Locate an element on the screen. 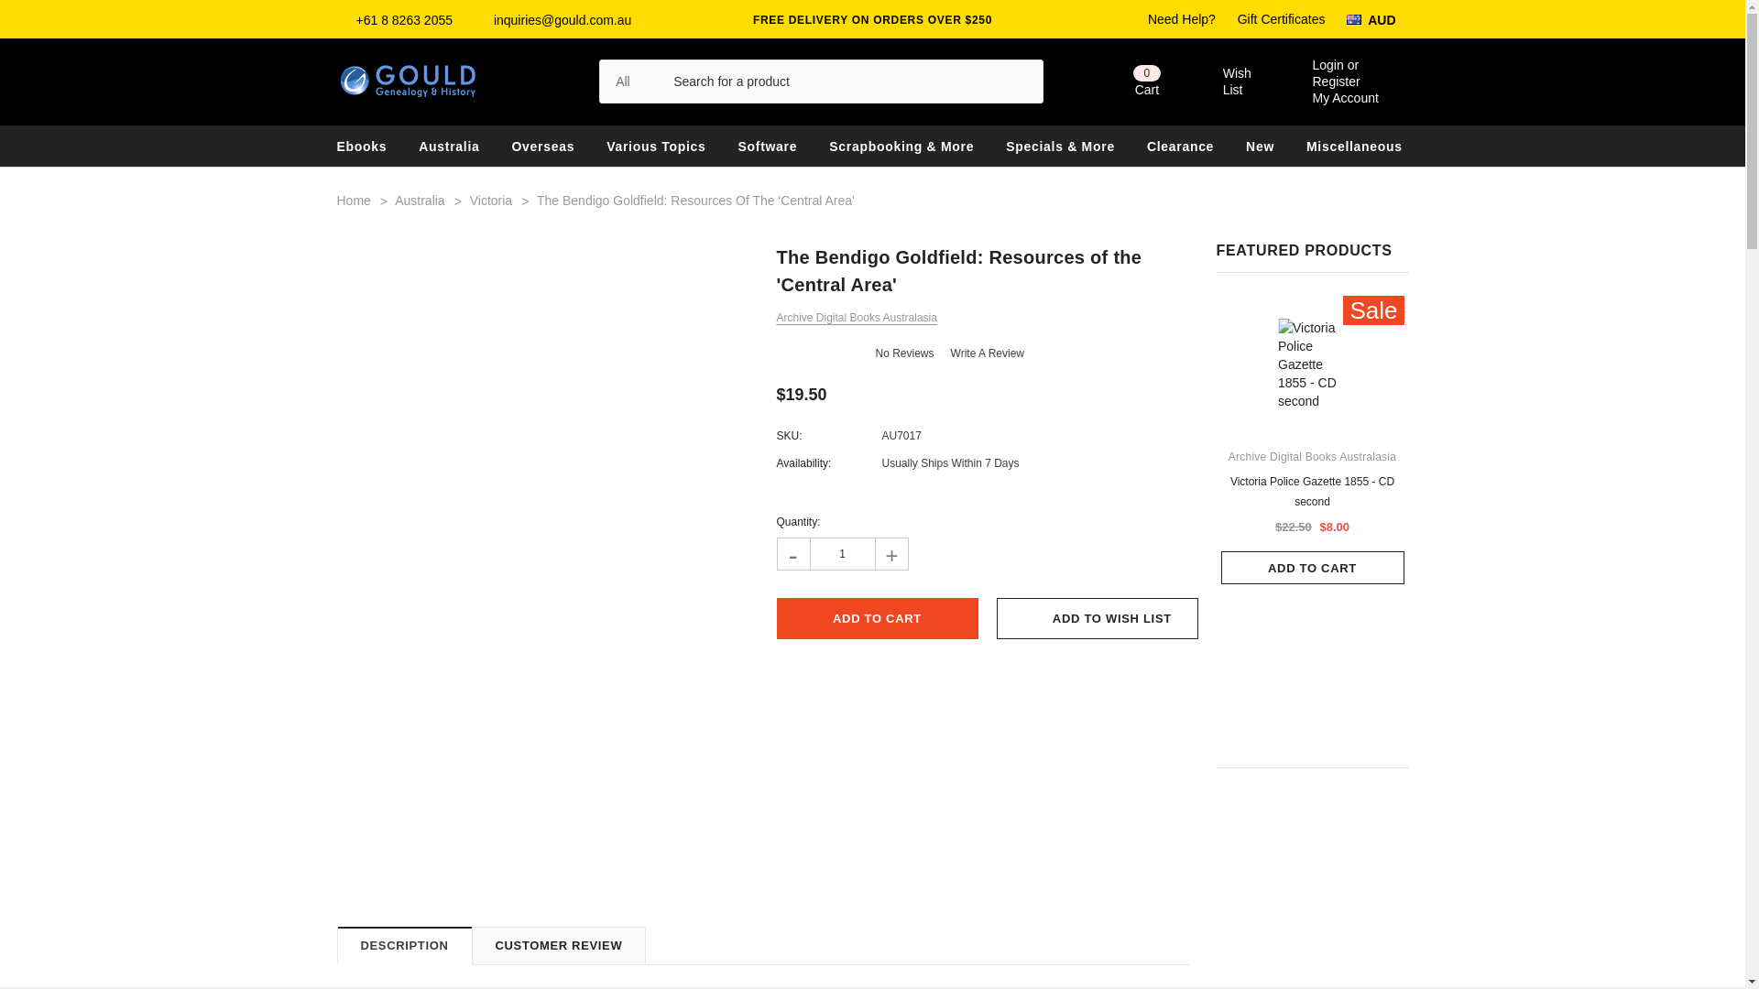  AUD is located at coordinates (1378, 19).